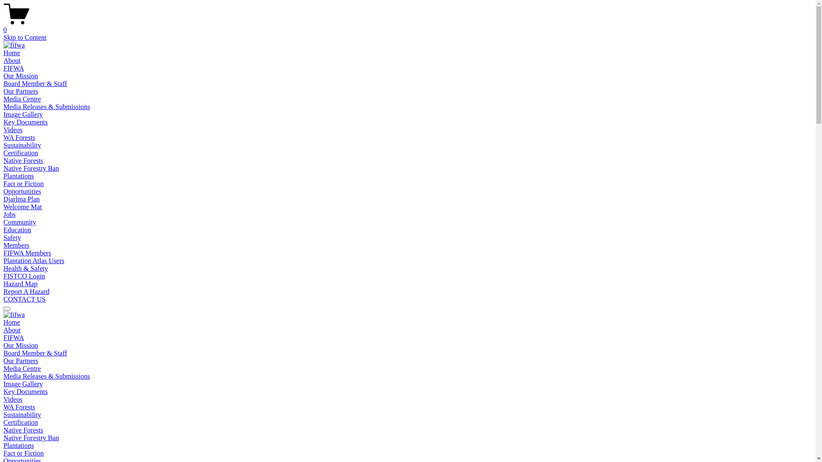  What do you see at coordinates (47, 376) in the screenshot?
I see `Media Releases & Submissions` at bounding box center [47, 376].